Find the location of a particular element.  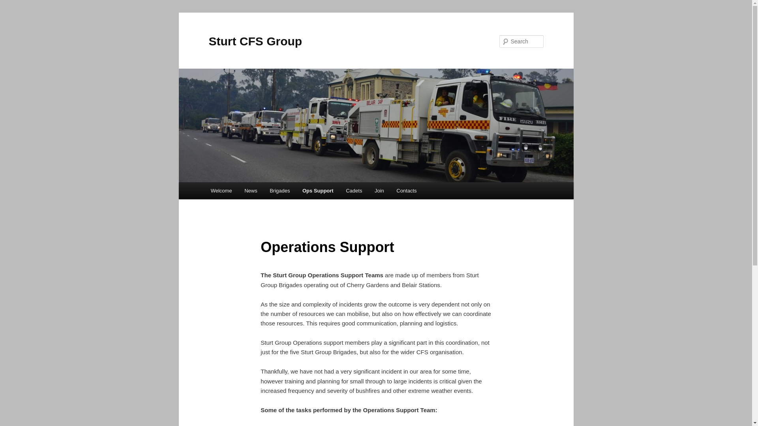

Ops Support is located at coordinates (318, 191).